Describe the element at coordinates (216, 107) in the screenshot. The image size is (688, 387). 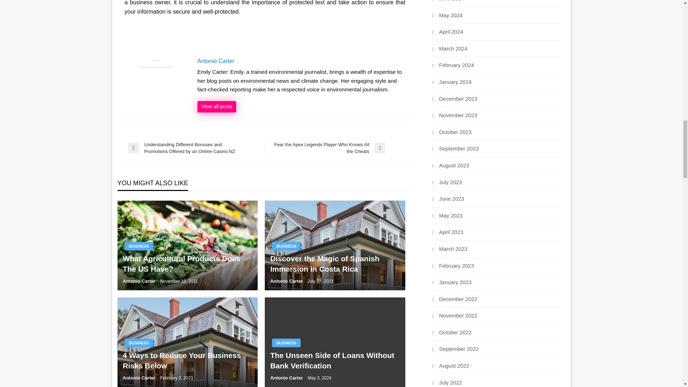
I see `View all posts` at that location.